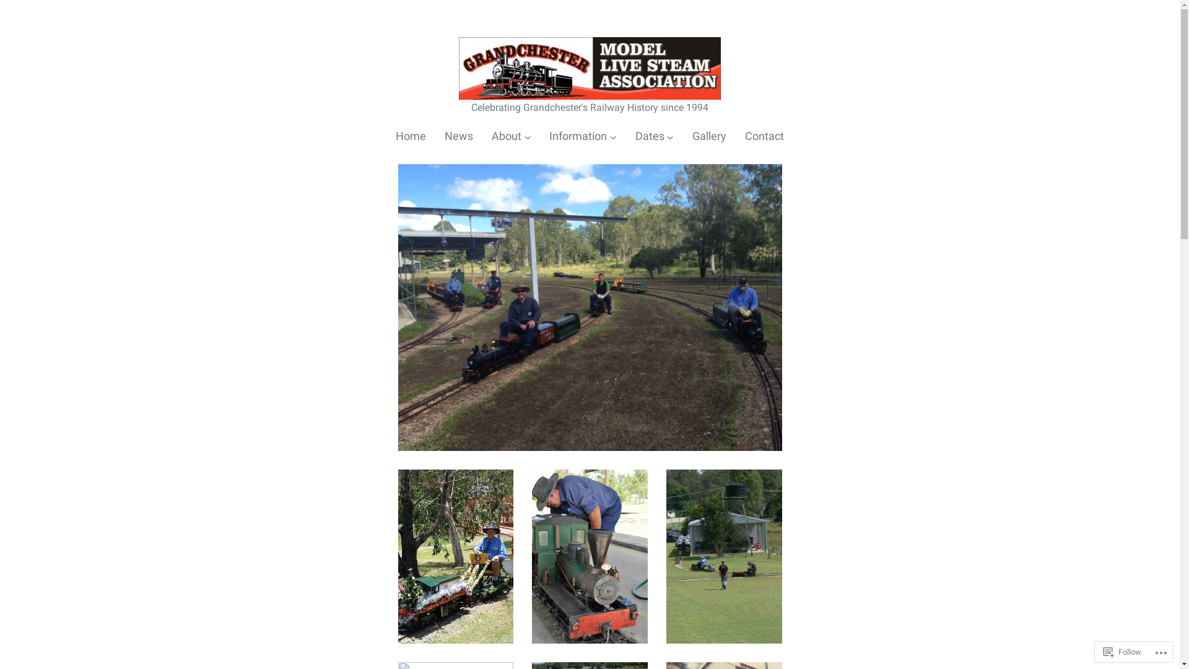 The width and height of the screenshot is (1189, 669). I want to click on News, so click(459, 136).